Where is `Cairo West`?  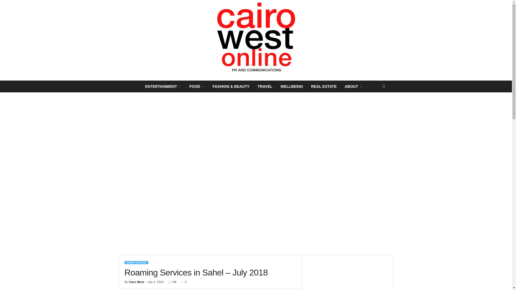 Cairo West is located at coordinates (136, 282).